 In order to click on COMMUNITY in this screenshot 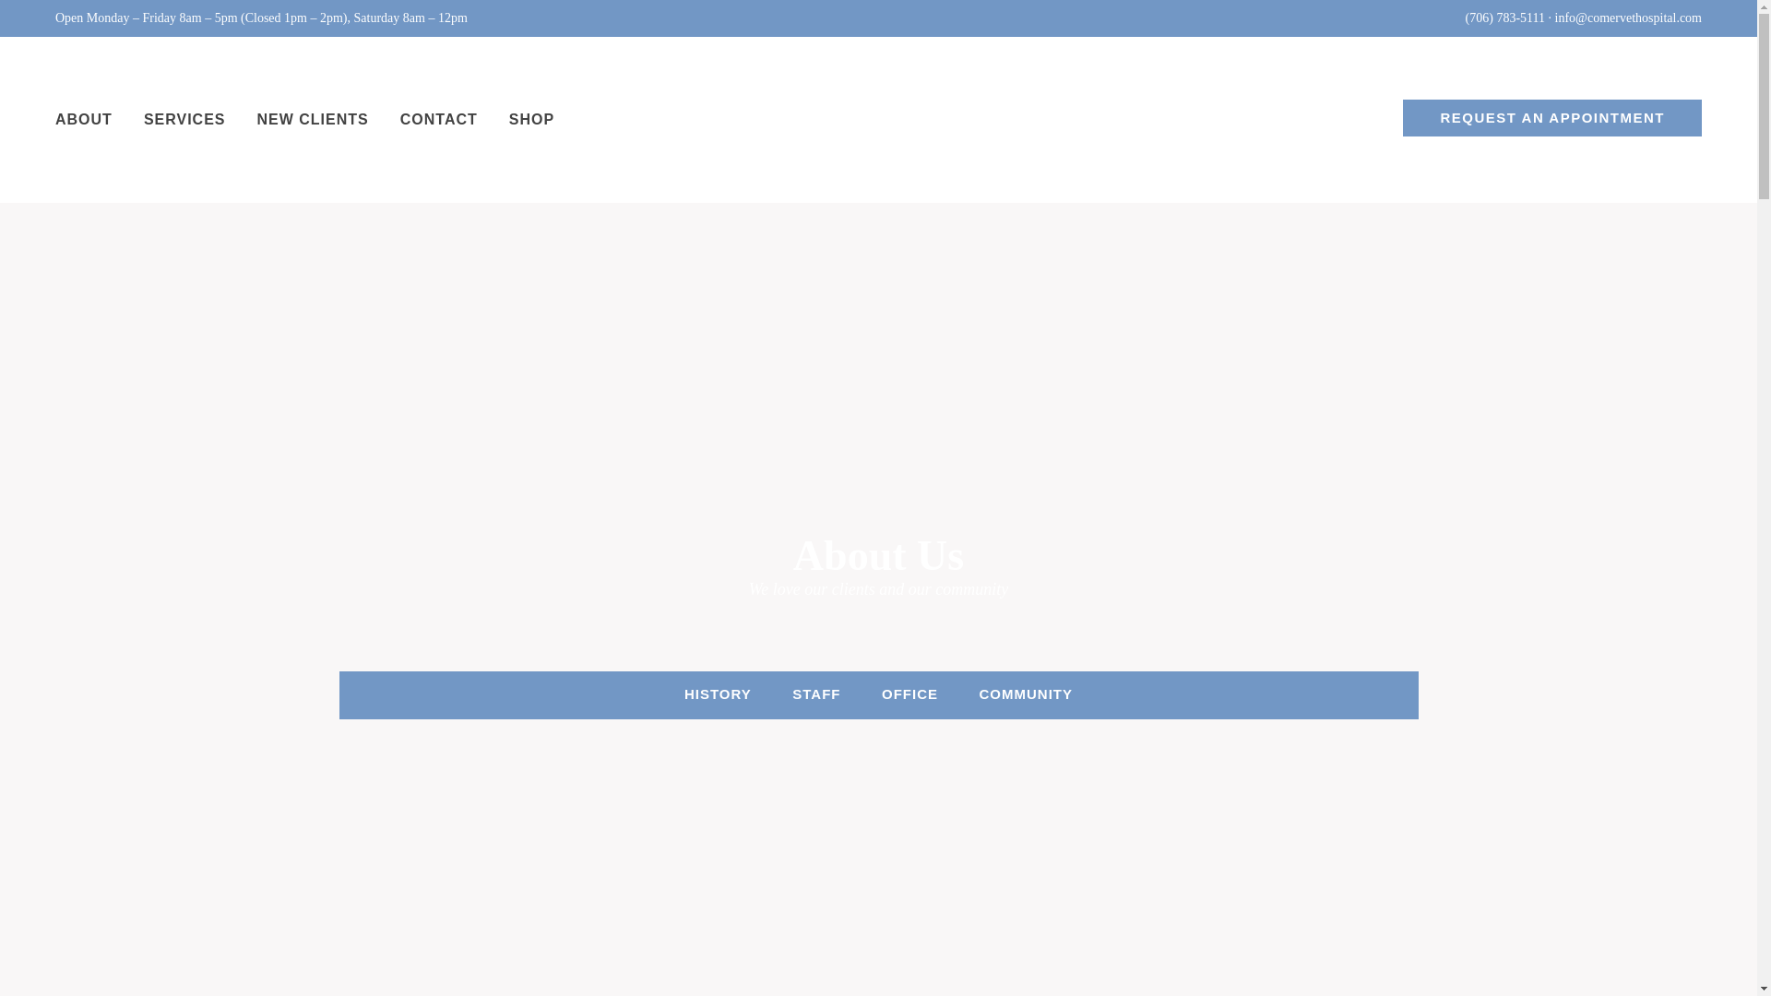, I will do `click(1026, 694)`.